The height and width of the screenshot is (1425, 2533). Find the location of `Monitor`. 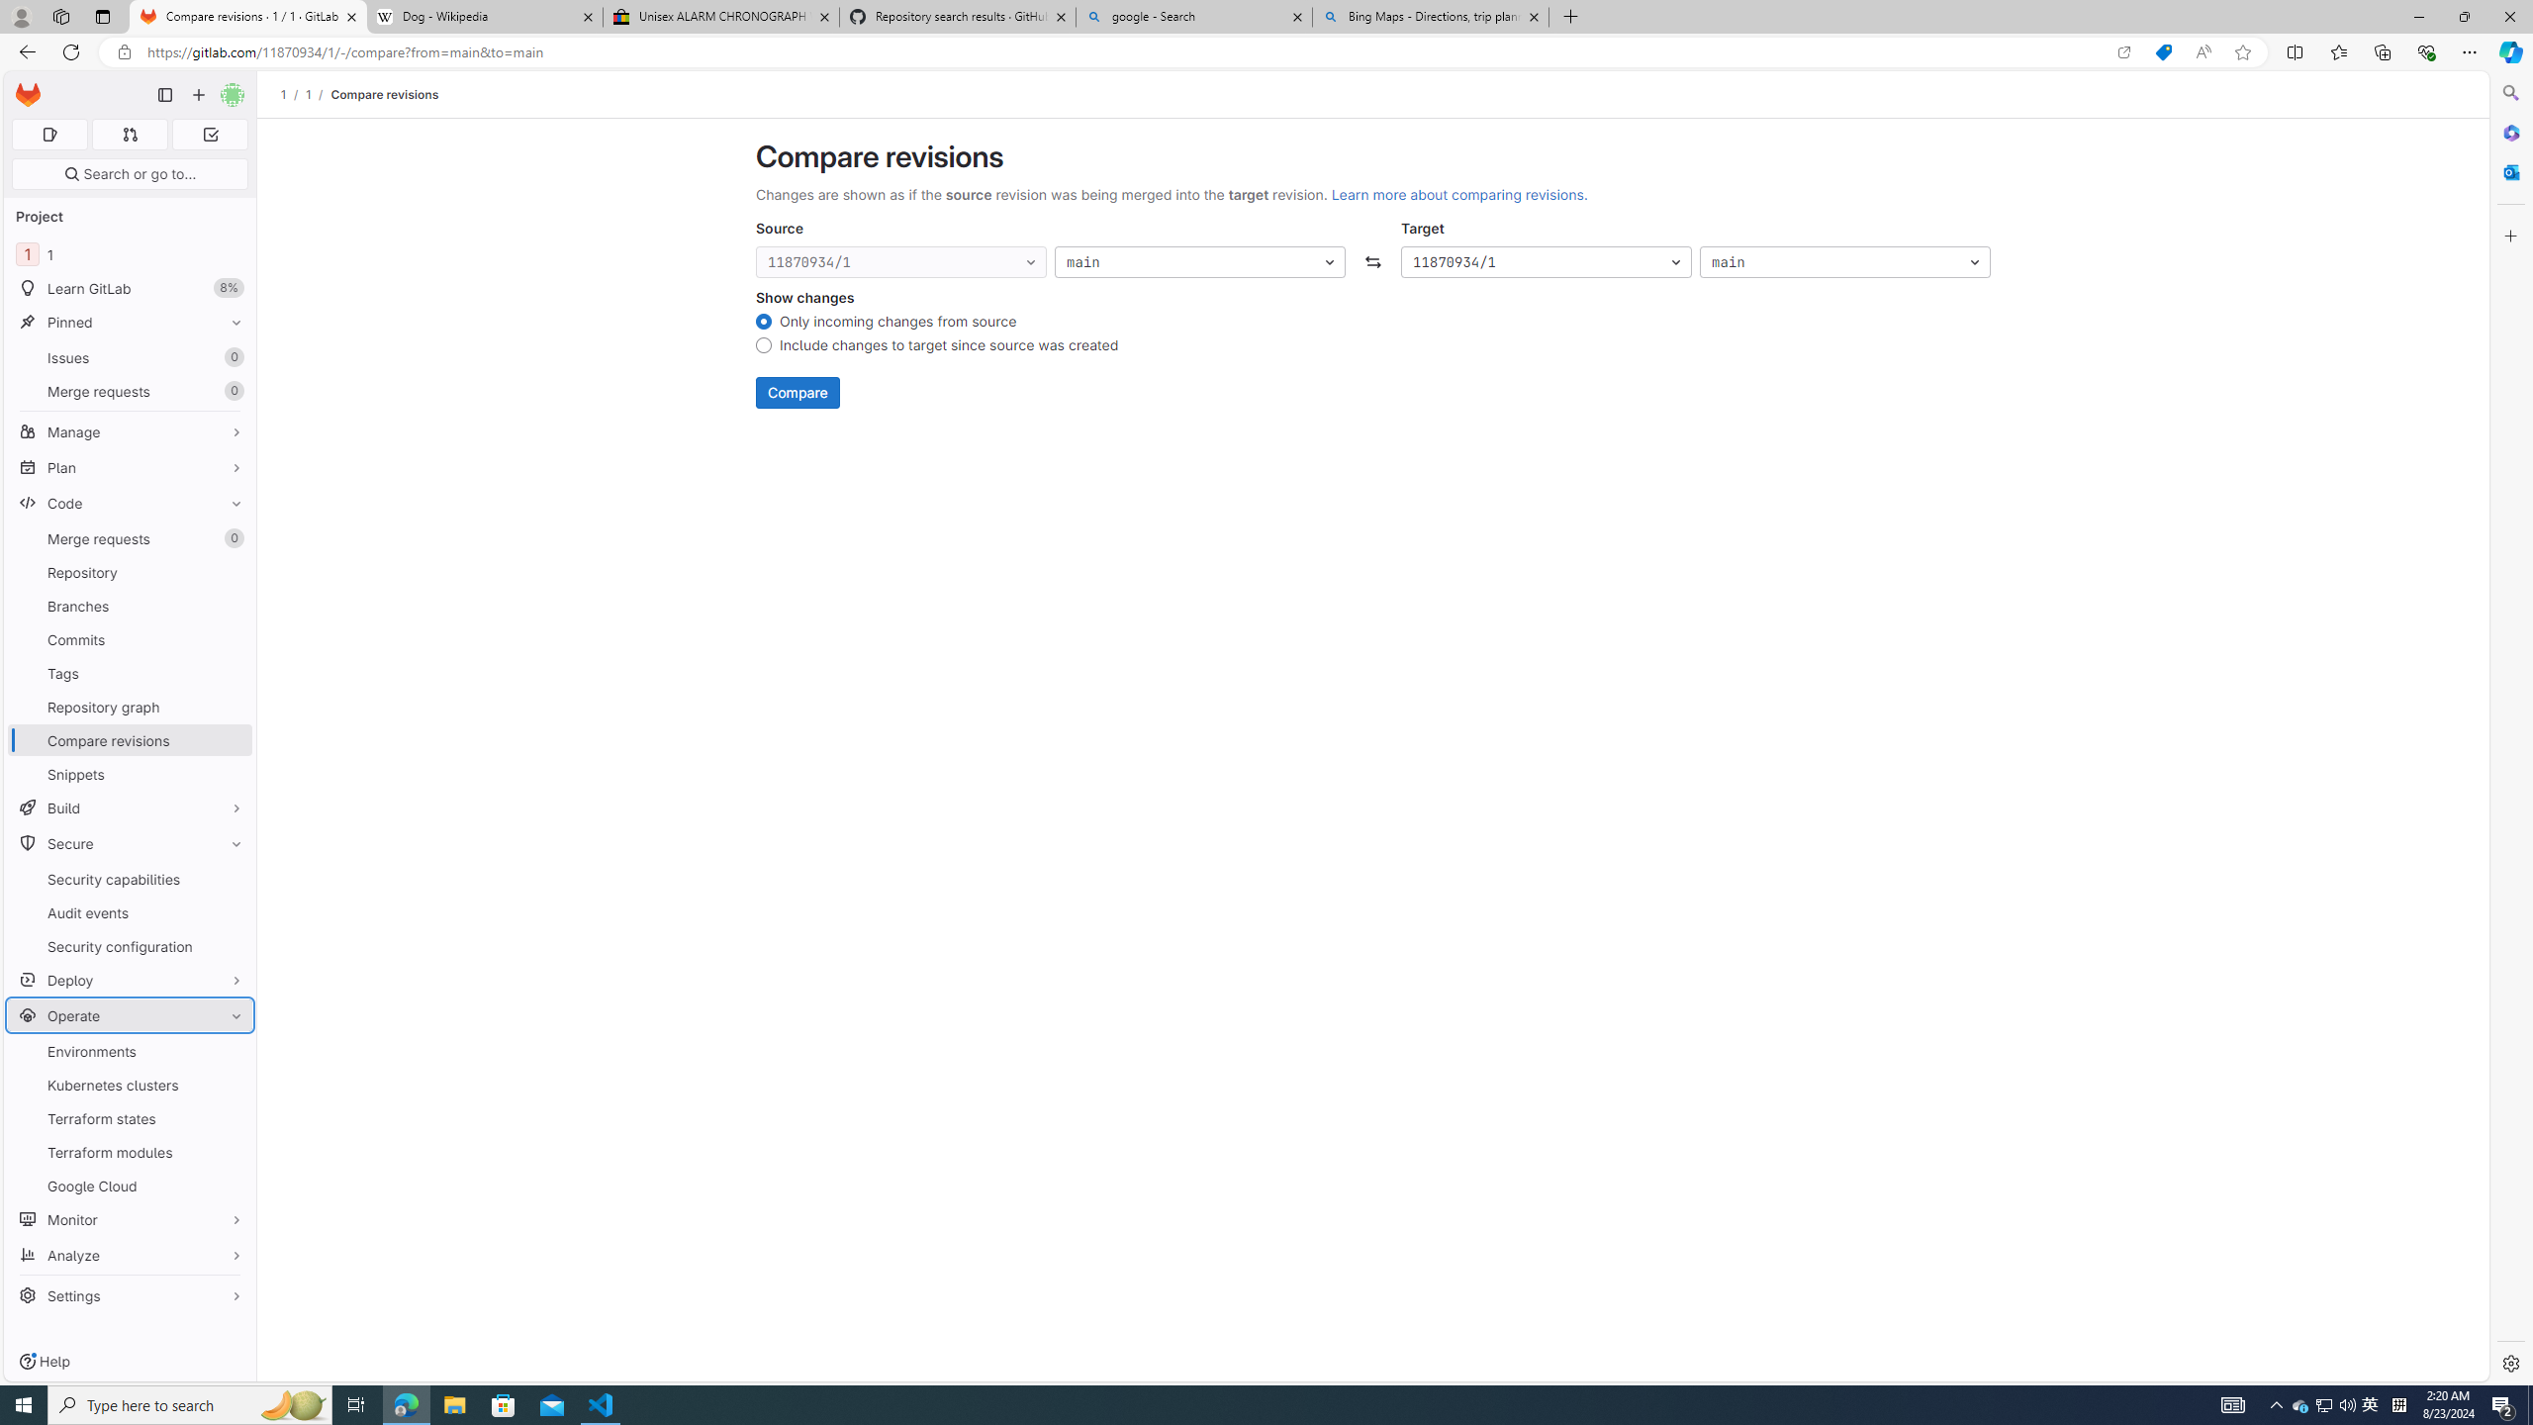

Monitor is located at coordinates (131, 1219).